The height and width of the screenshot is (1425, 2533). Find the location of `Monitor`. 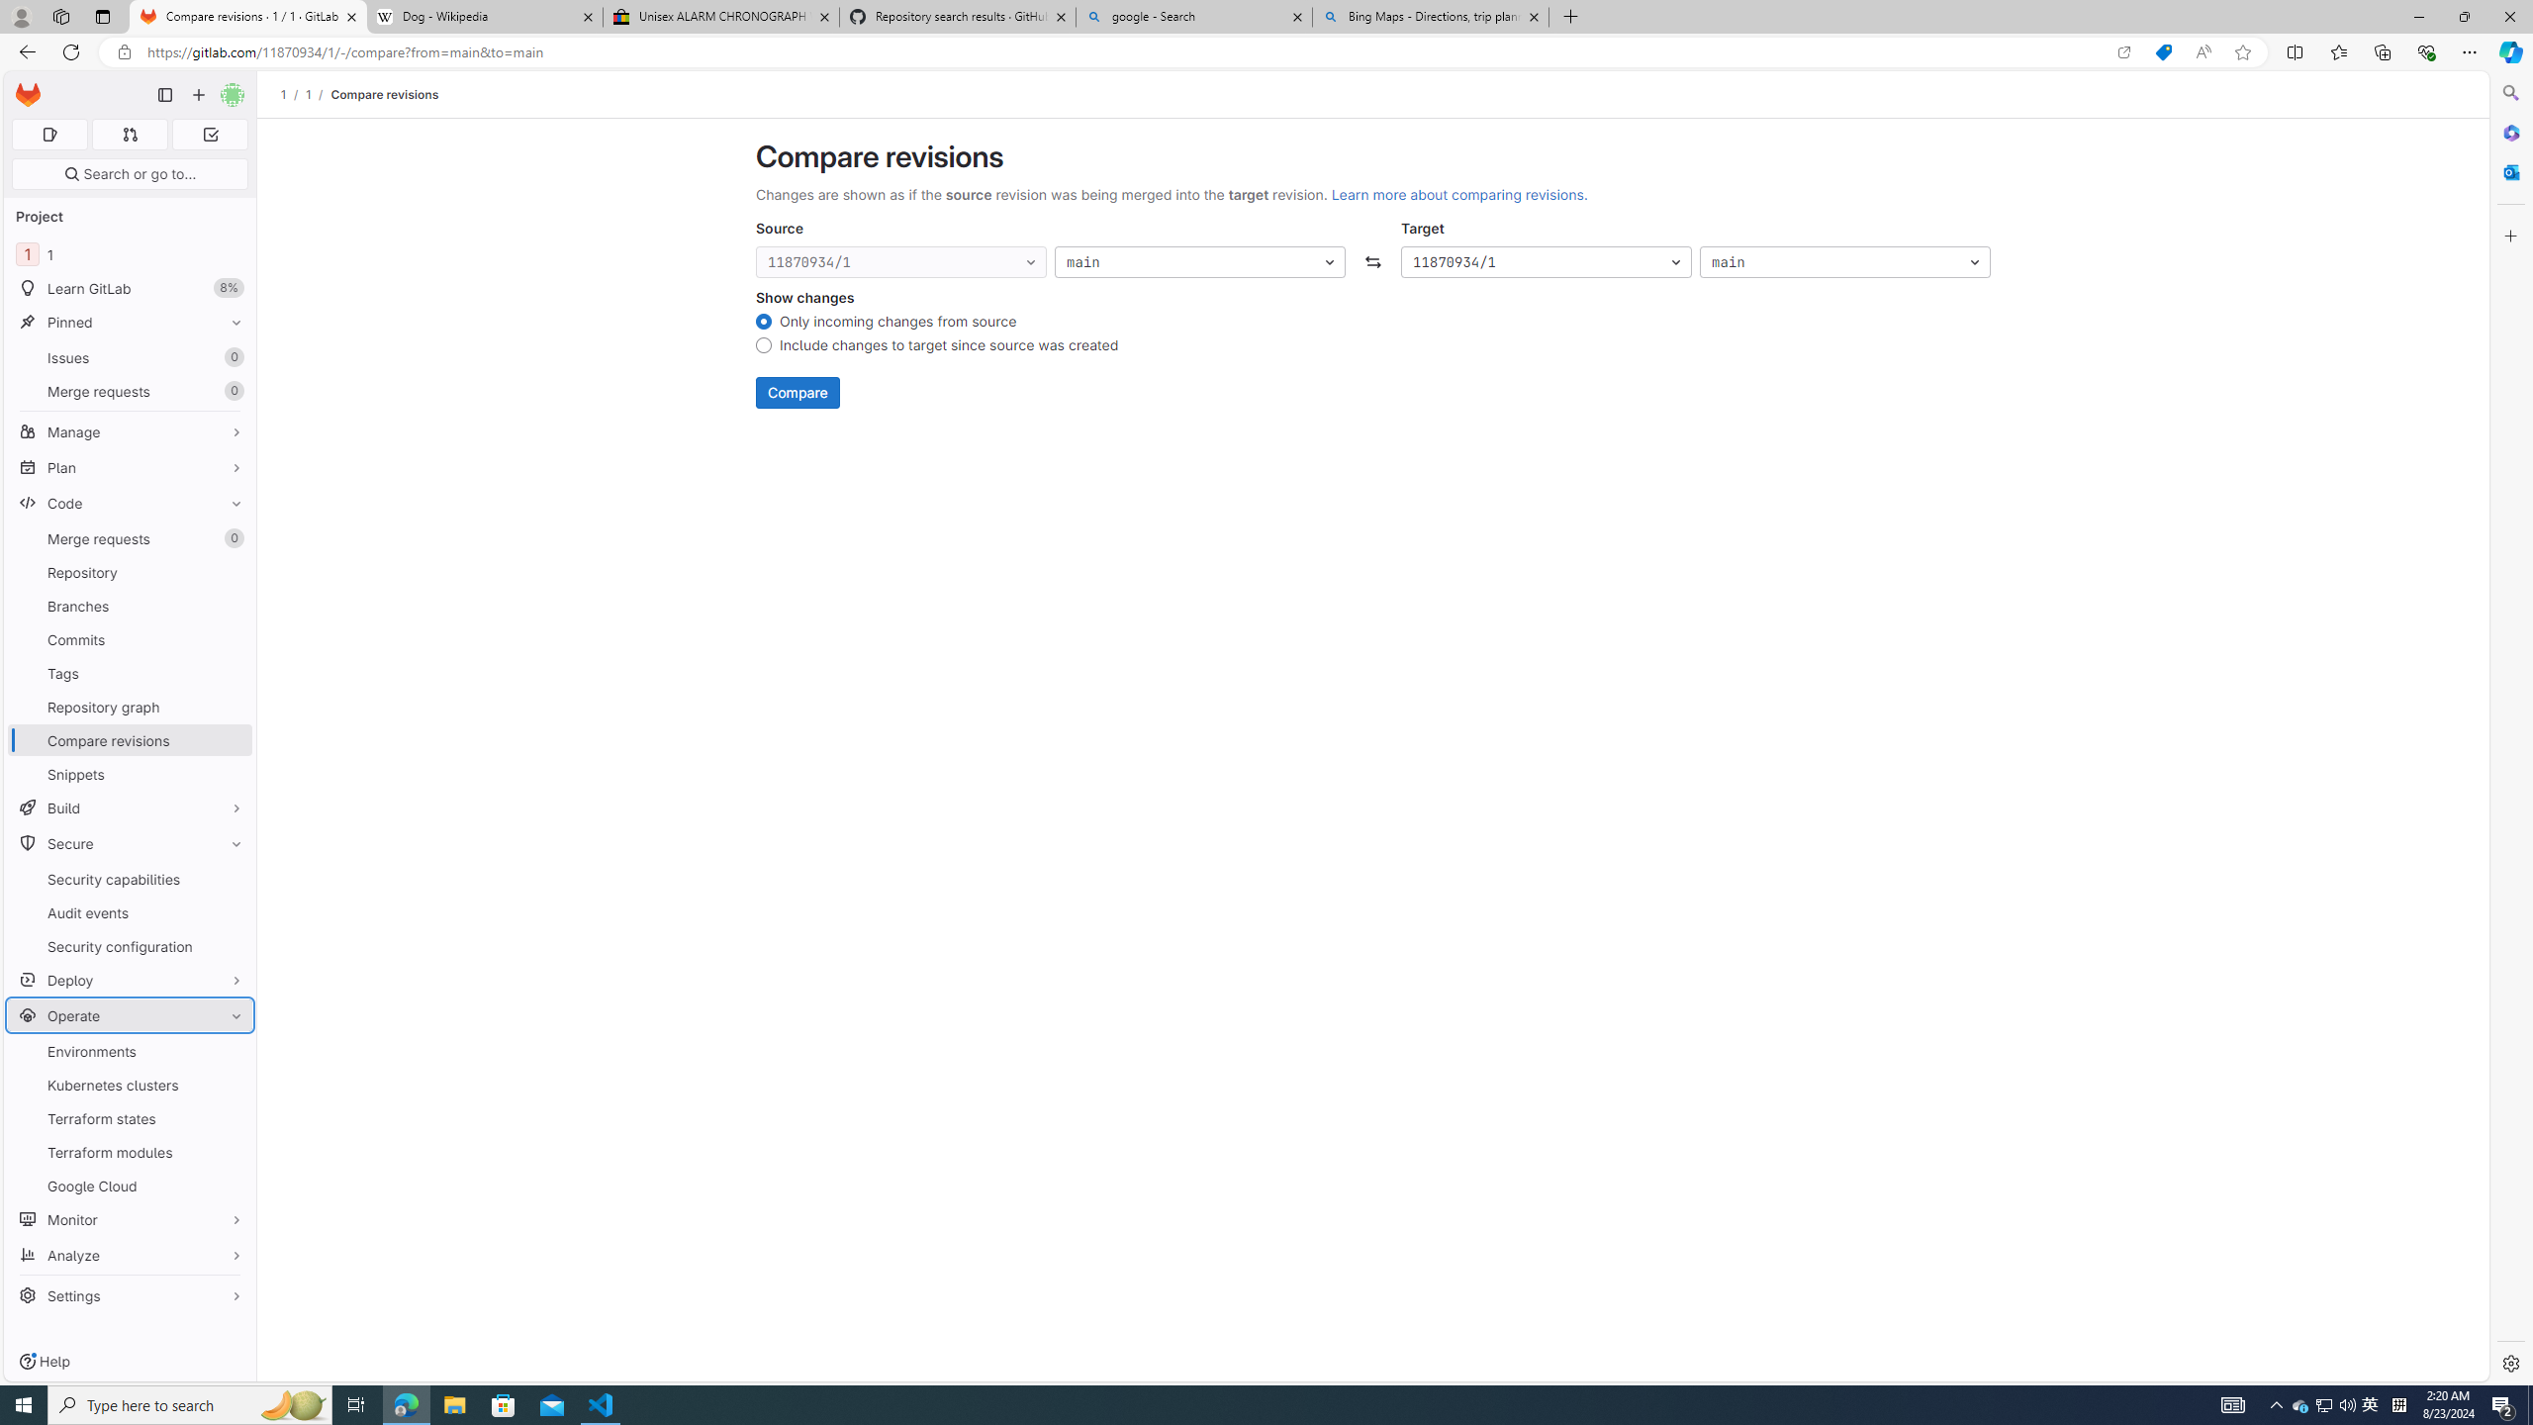

Monitor is located at coordinates (131, 1219).